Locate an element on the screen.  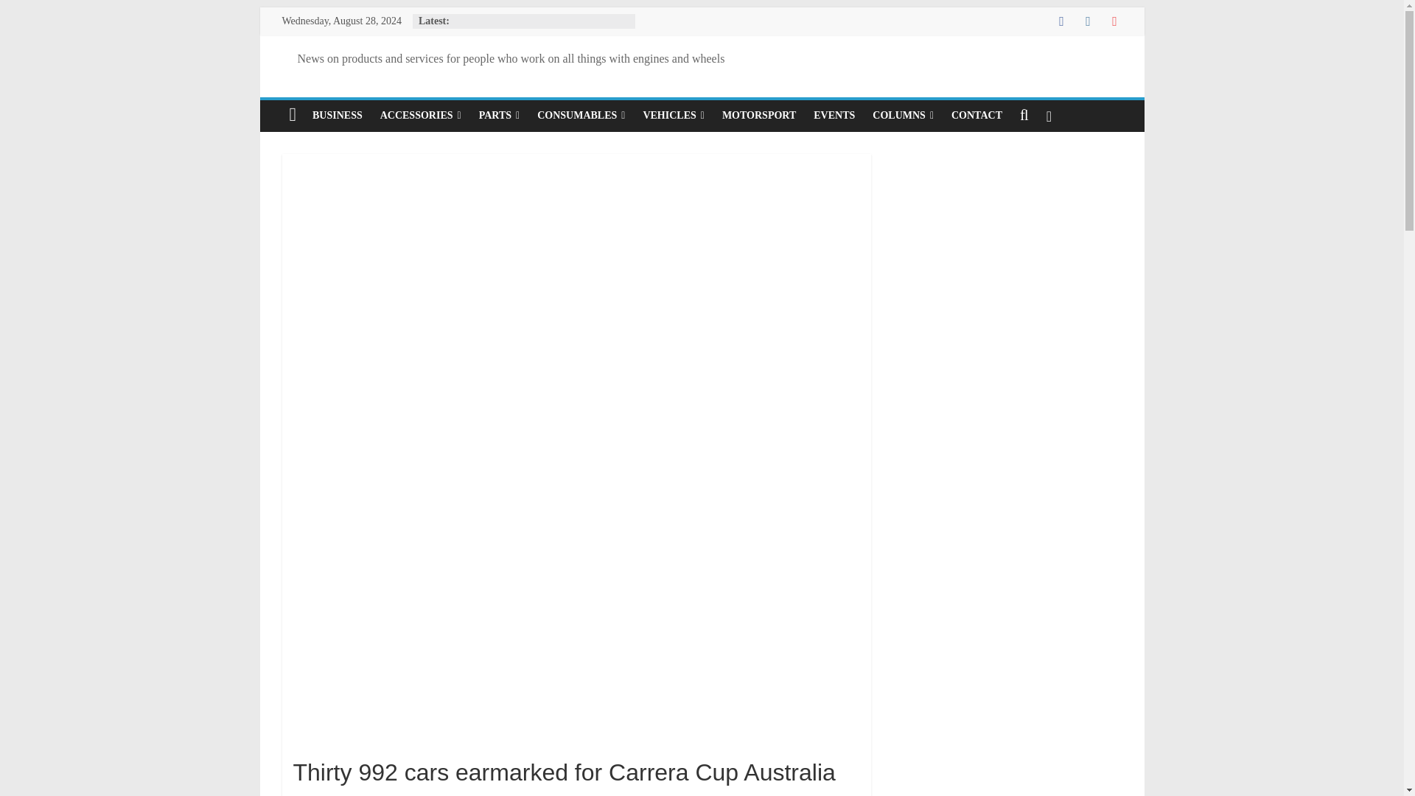
PARTS is located at coordinates (500, 116).